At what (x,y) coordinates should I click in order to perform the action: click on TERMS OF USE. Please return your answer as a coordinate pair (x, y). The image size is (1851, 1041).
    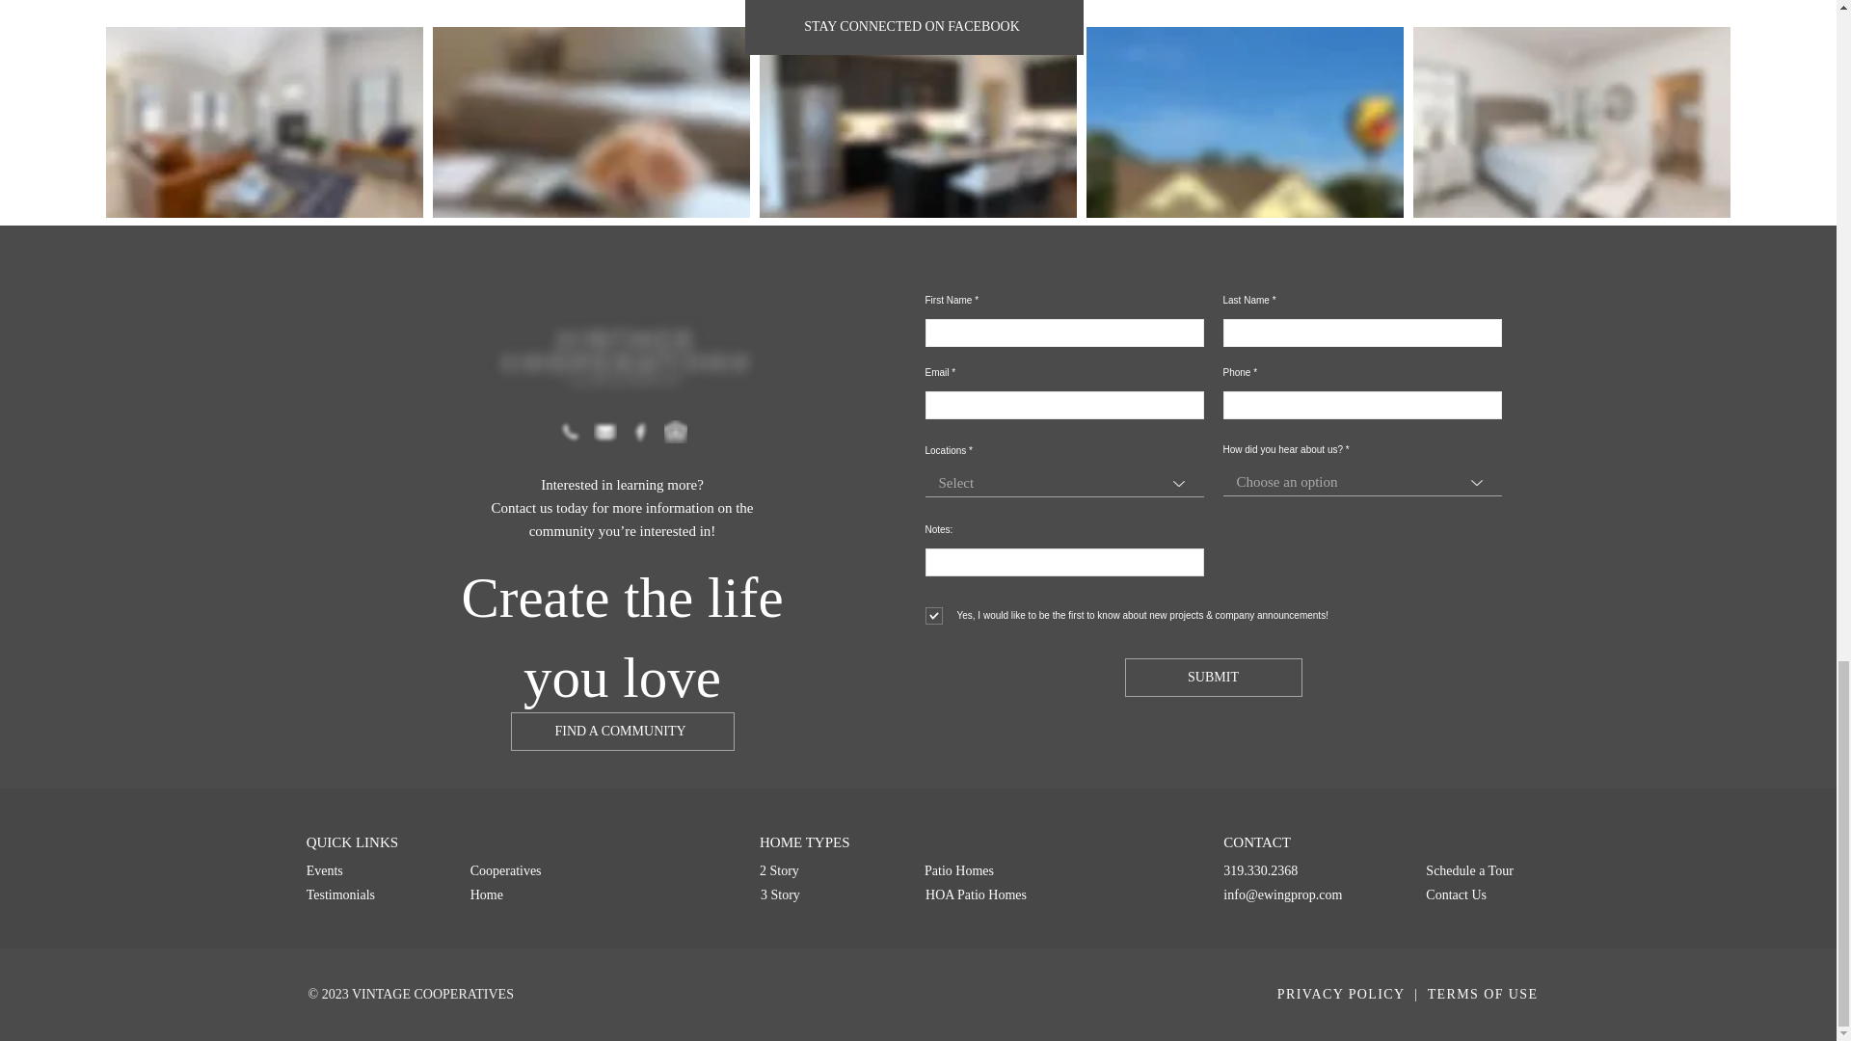
    Looking at the image, I should click on (1481, 993).